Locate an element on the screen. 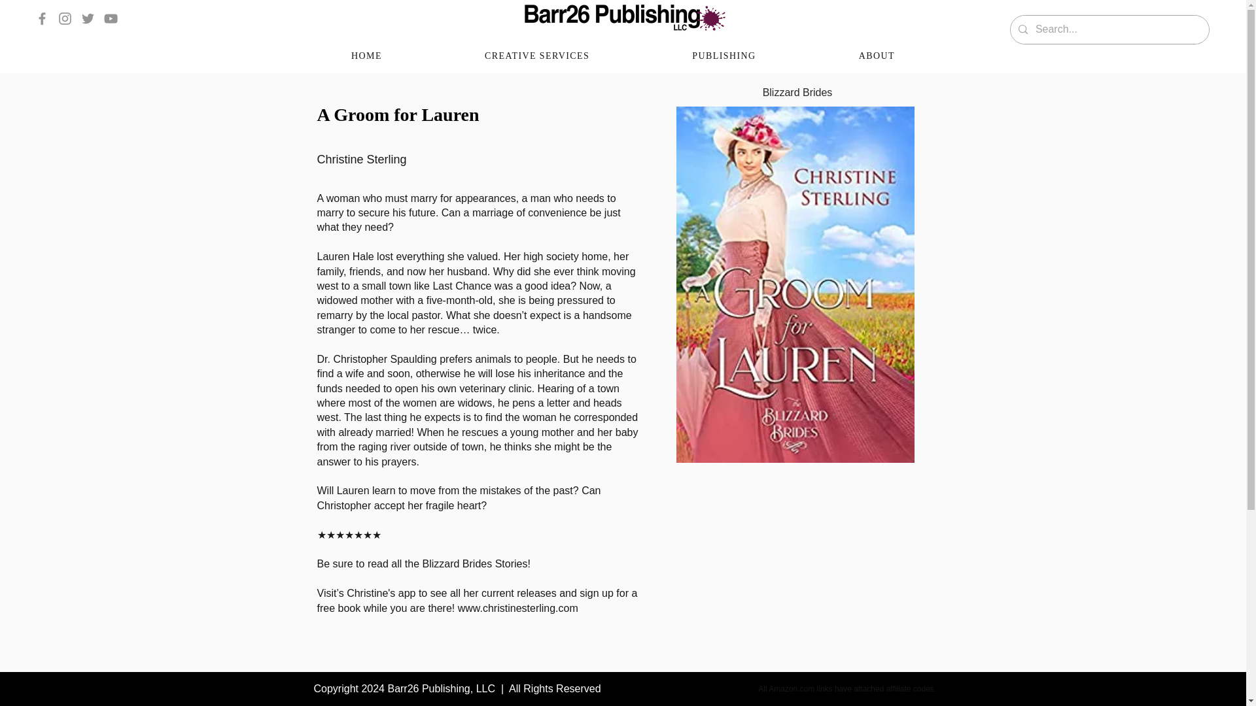 The width and height of the screenshot is (1256, 706). PUBLISHING is located at coordinates (724, 56).